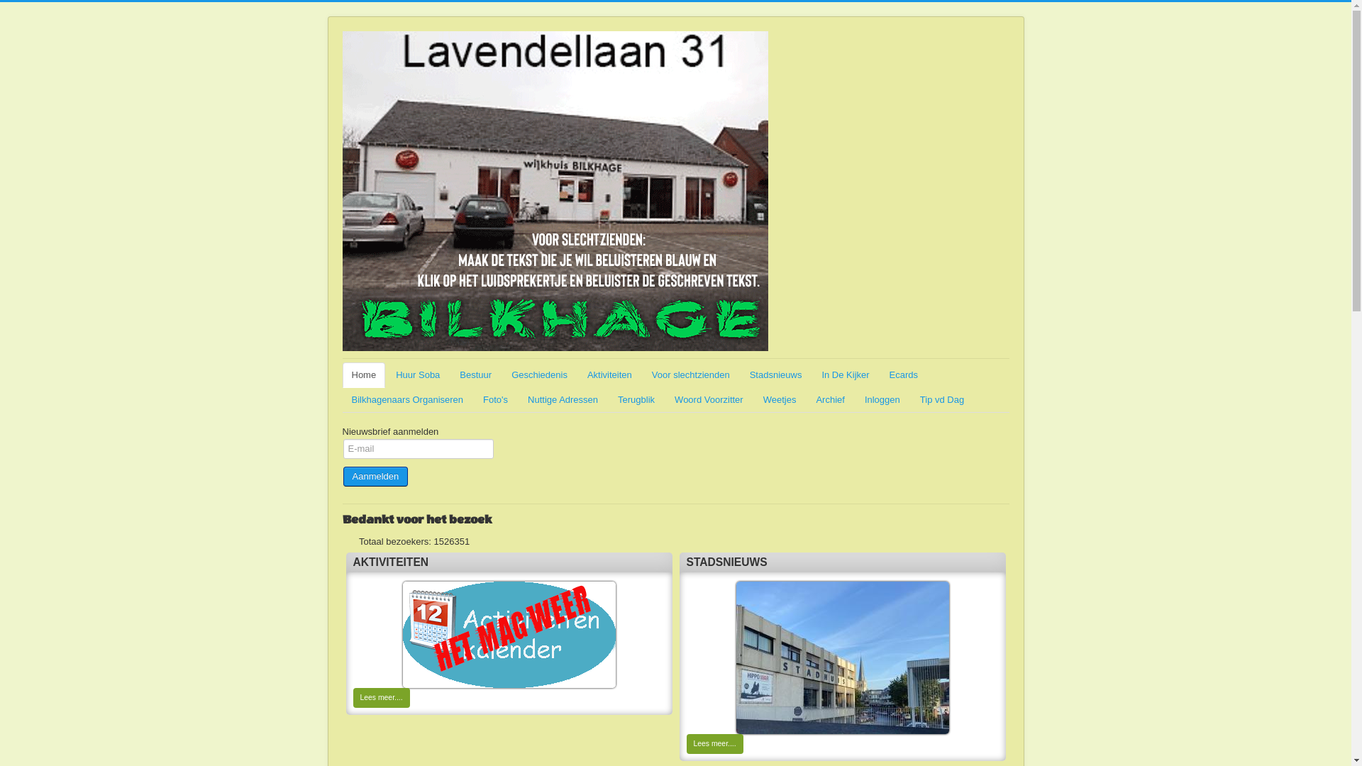 The image size is (1362, 766). What do you see at coordinates (882, 400) in the screenshot?
I see `Inloggen` at bounding box center [882, 400].